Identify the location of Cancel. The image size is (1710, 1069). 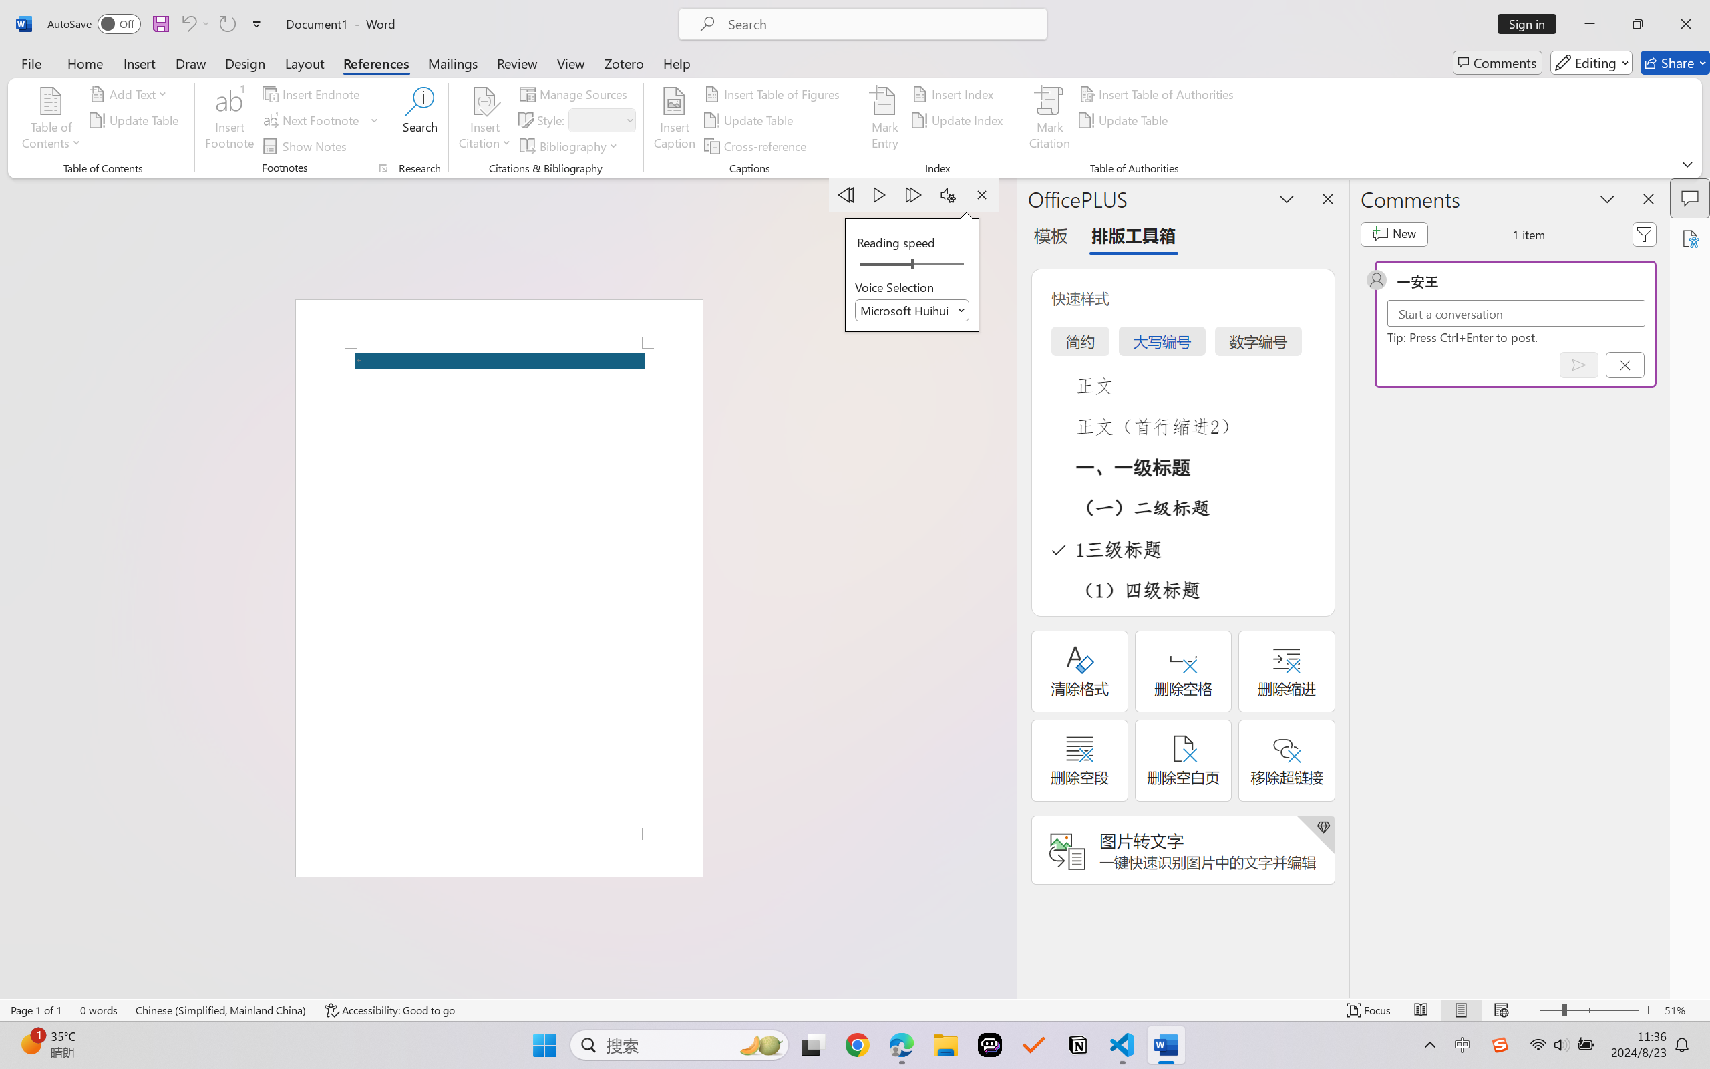
(1624, 365).